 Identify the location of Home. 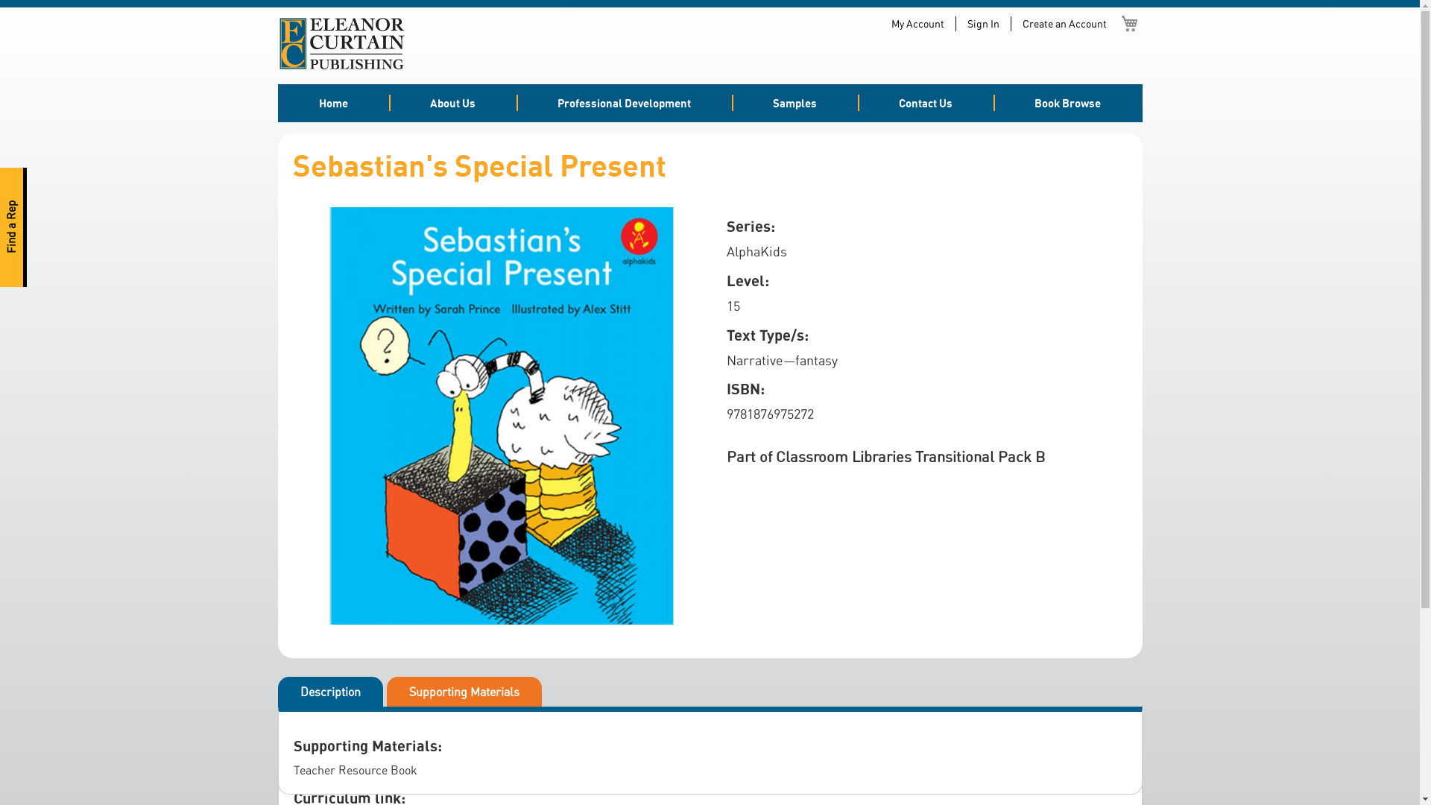
(332, 103).